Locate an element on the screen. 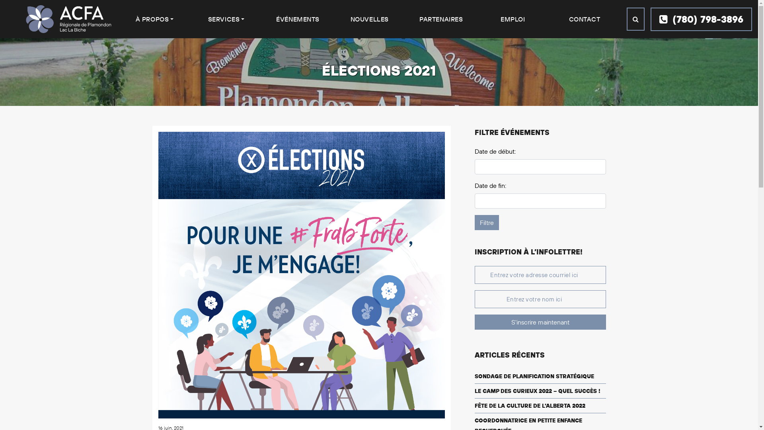 Image resolution: width=764 pixels, height=430 pixels. SERVICES is located at coordinates (226, 19).